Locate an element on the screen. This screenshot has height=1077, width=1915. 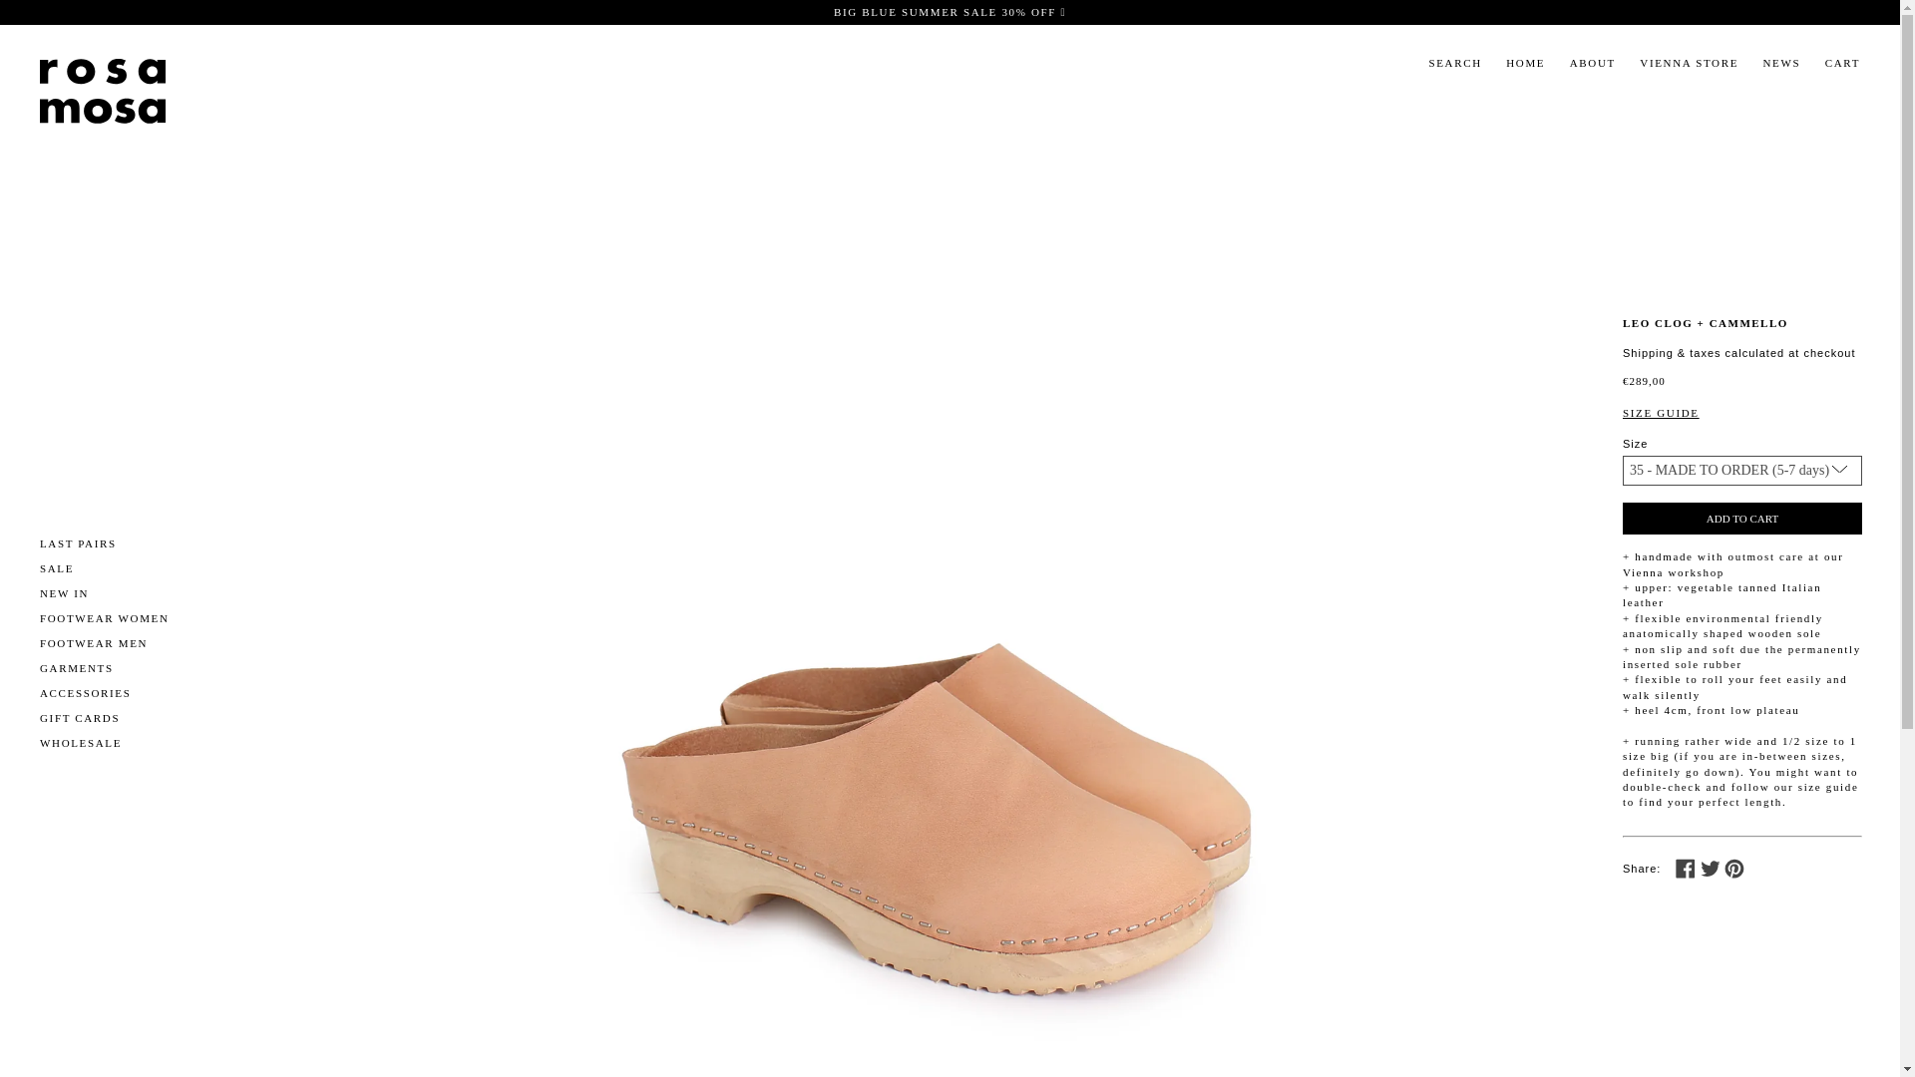
ACCESSORIES is located at coordinates (86, 691).